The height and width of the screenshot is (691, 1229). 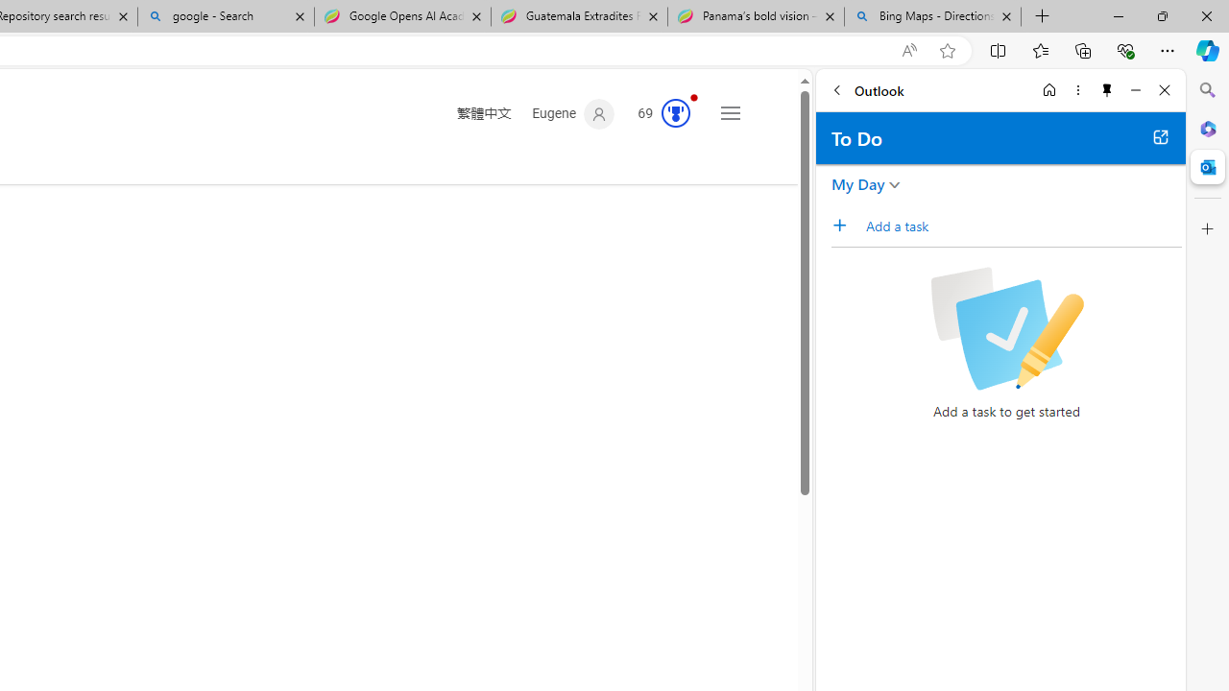 What do you see at coordinates (1077, 90) in the screenshot?
I see `More options` at bounding box center [1077, 90].